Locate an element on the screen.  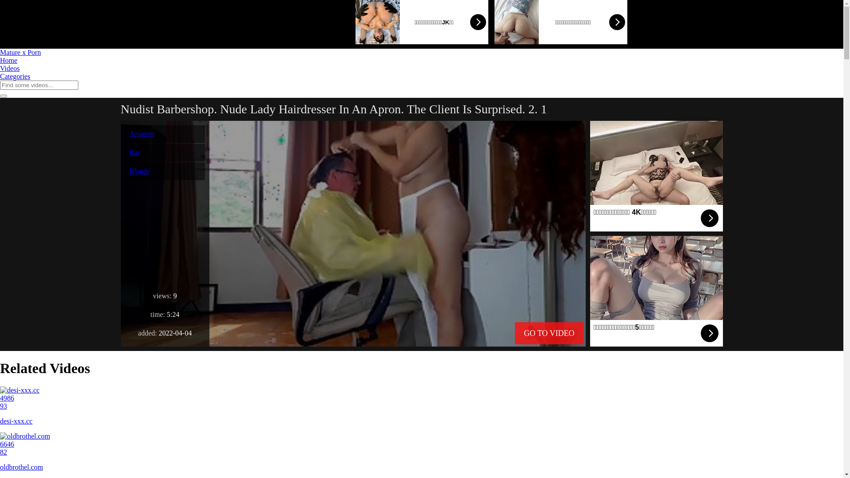
Categories is located at coordinates (15, 76).